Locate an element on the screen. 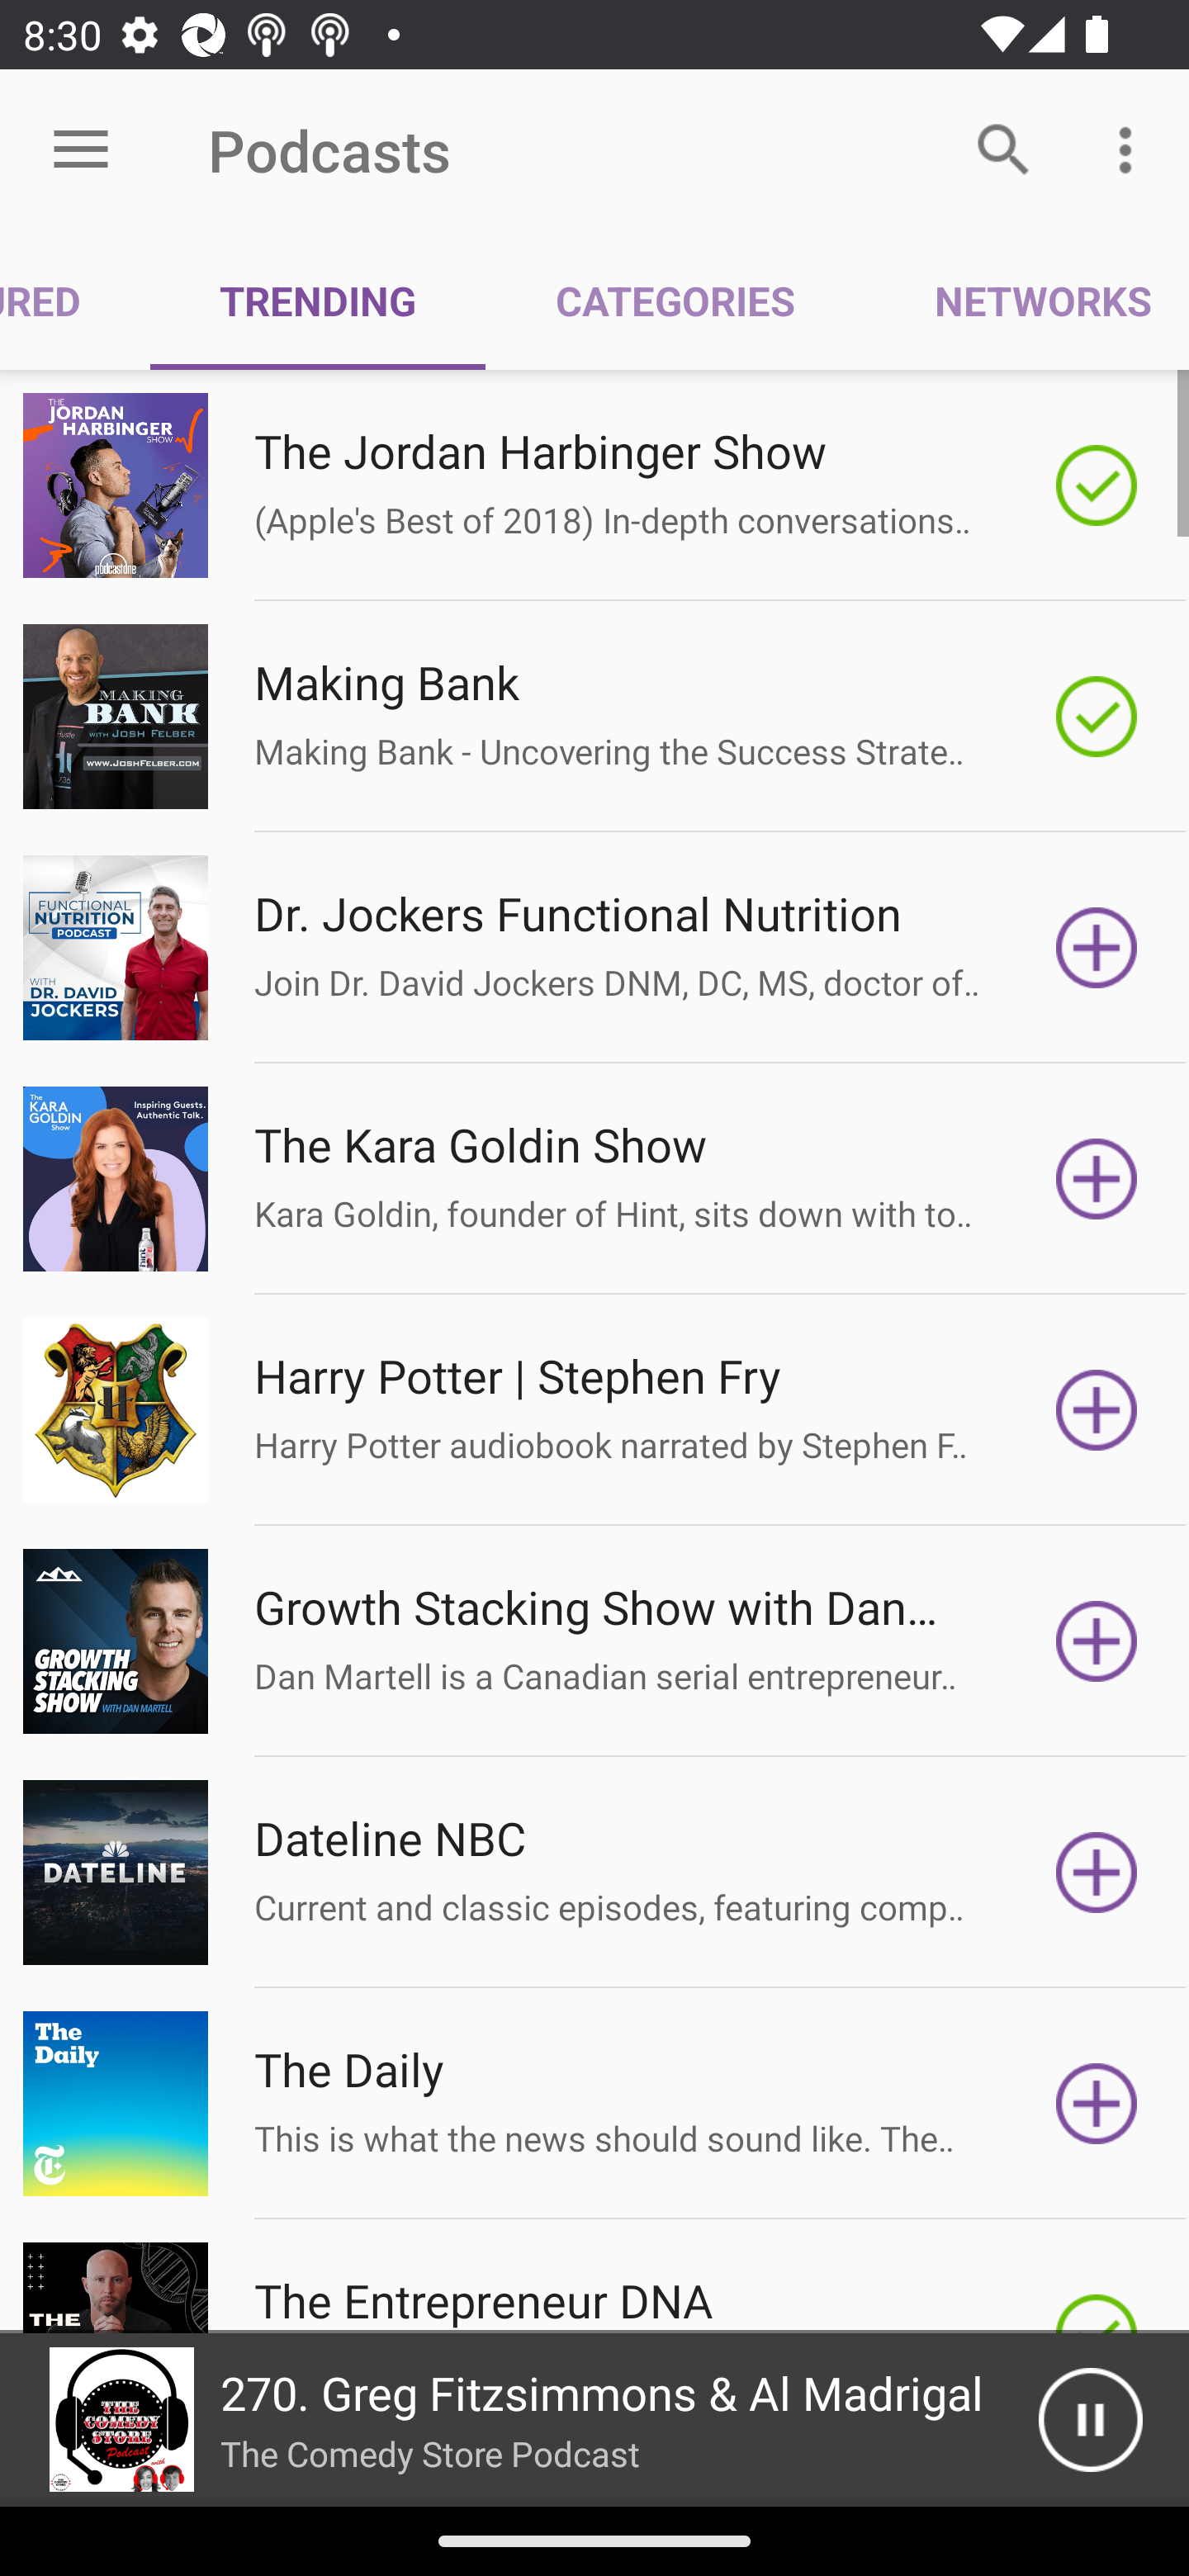  Subscribe is located at coordinates (1097, 1641).